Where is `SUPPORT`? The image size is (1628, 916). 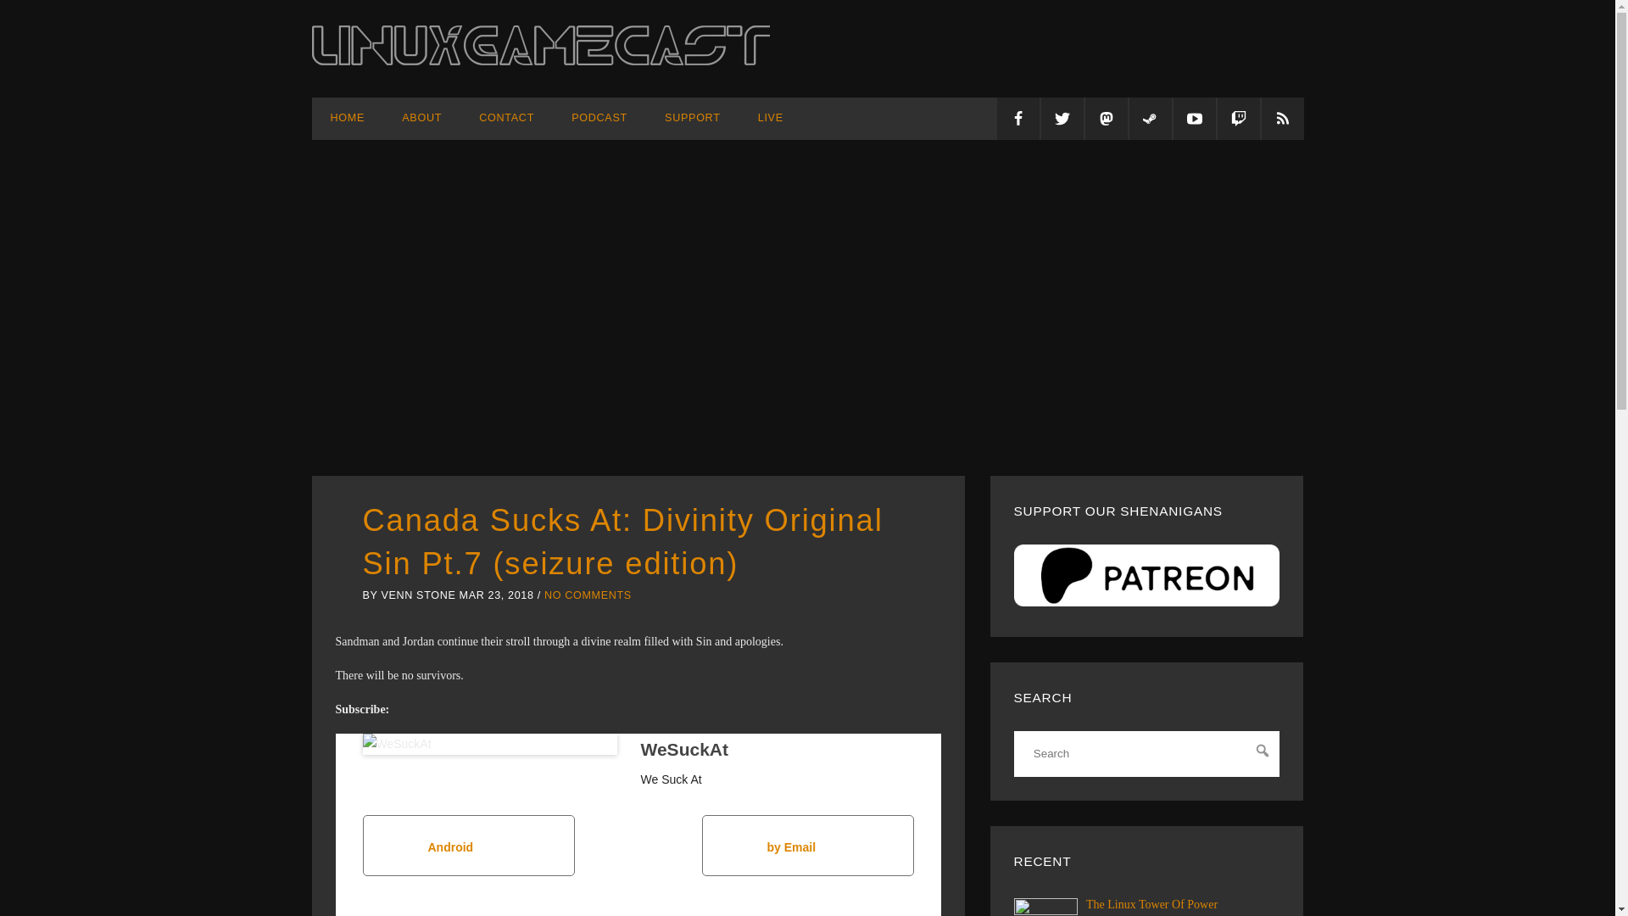 SUPPORT is located at coordinates (692, 118).